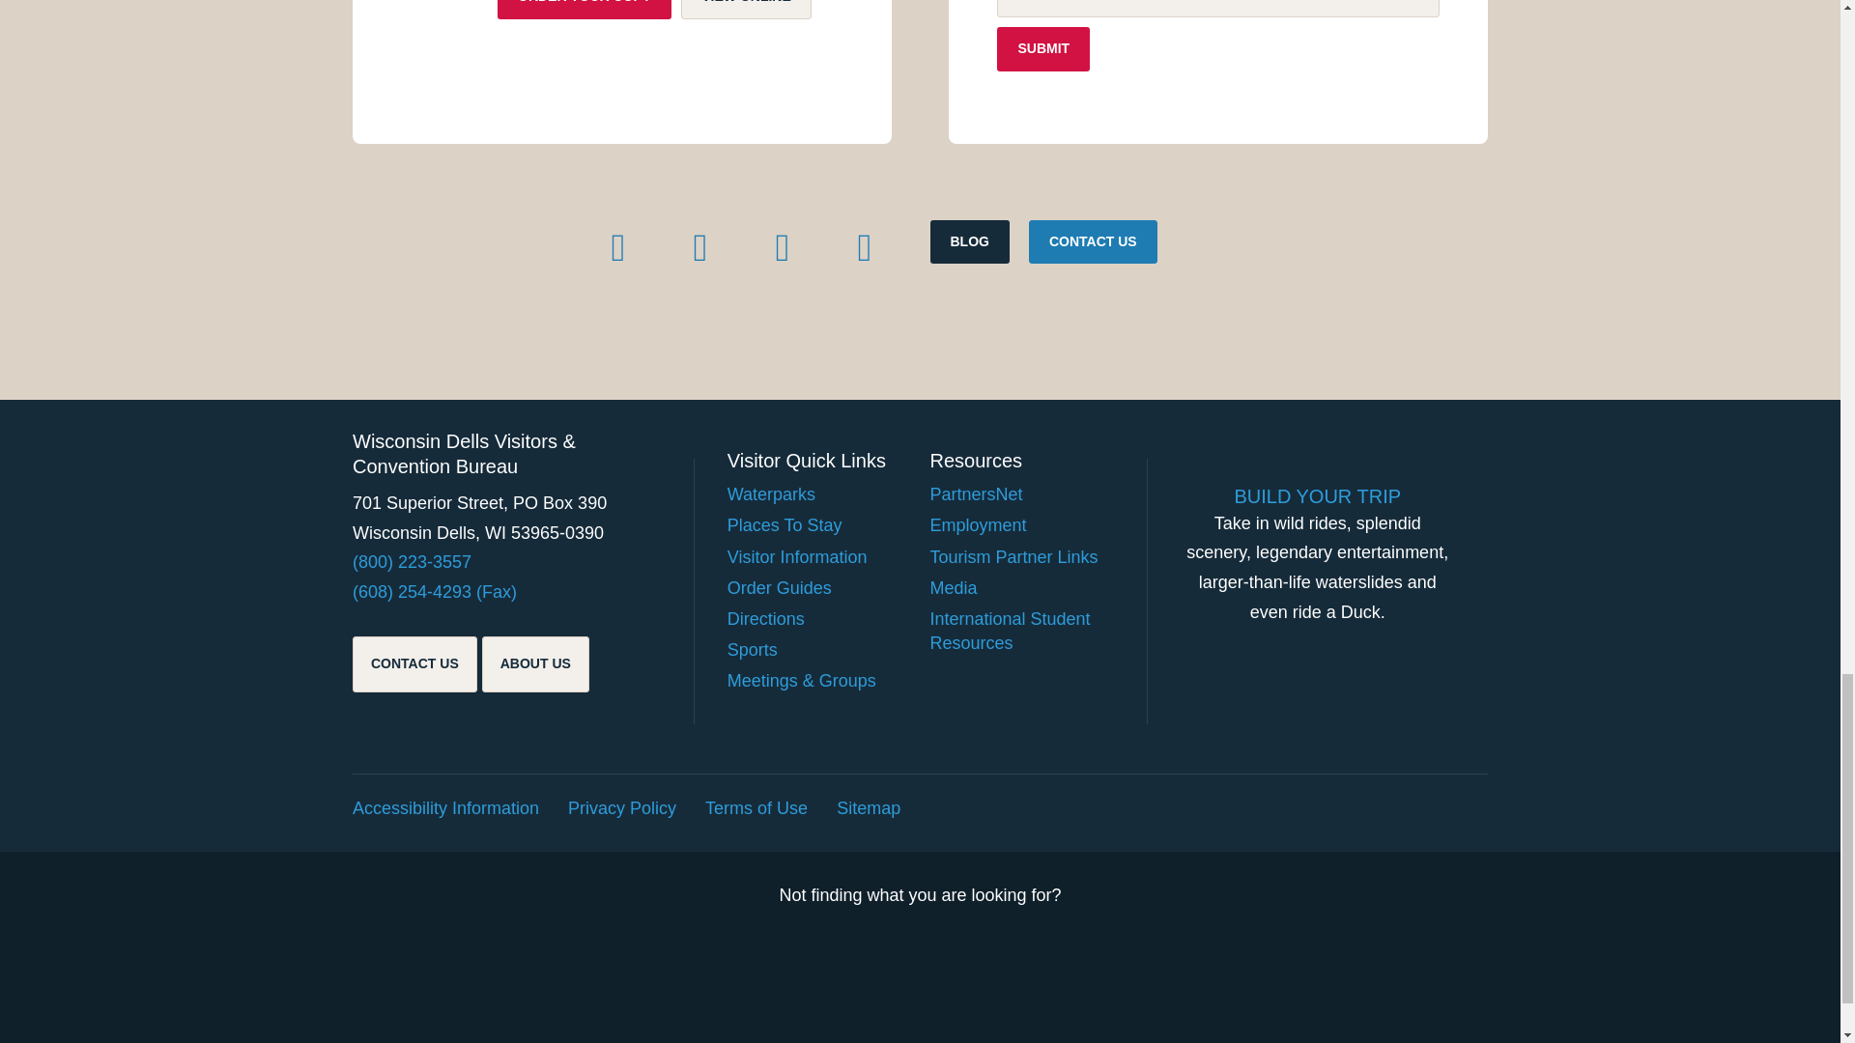 This screenshot has height=1043, width=1855. I want to click on Instagram, so click(781, 247).